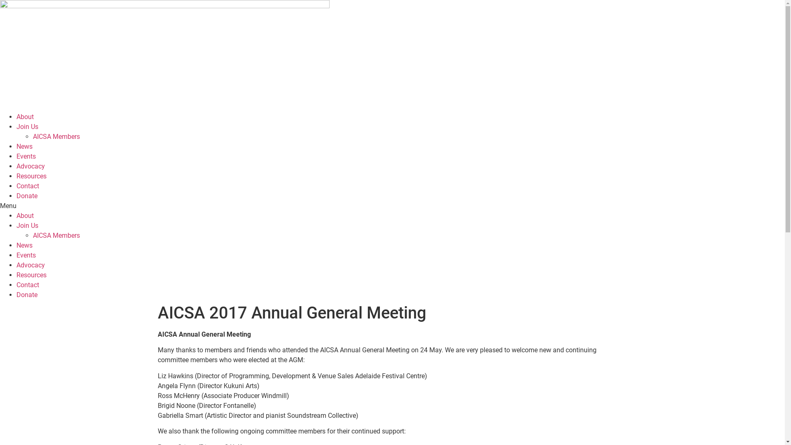 This screenshot has height=445, width=791. What do you see at coordinates (56, 236) in the screenshot?
I see `AICSA Members` at bounding box center [56, 236].